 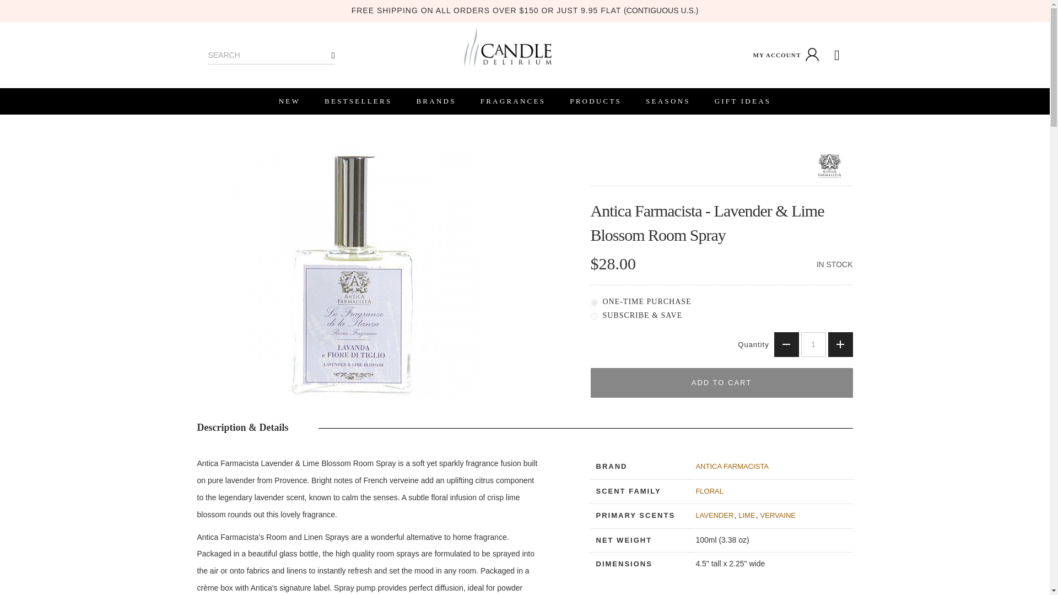 I want to click on MY CART, so click(x=837, y=55).